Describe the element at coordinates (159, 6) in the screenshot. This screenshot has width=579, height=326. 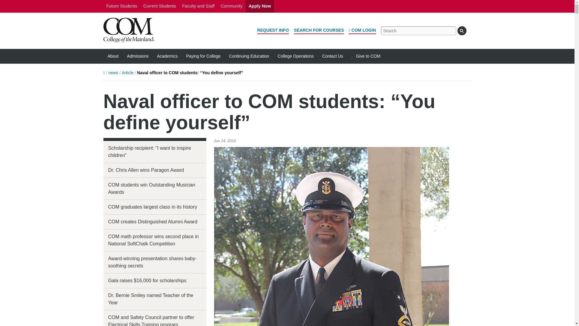
I see `Current Students` at that location.